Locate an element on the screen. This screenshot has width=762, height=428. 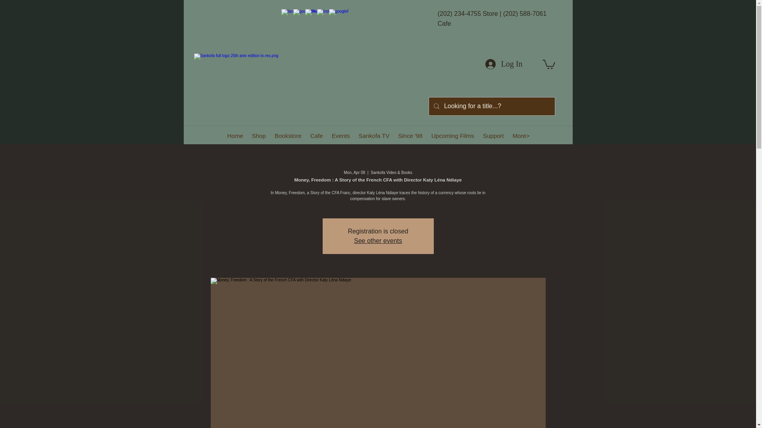
Home is located at coordinates (235, 136).